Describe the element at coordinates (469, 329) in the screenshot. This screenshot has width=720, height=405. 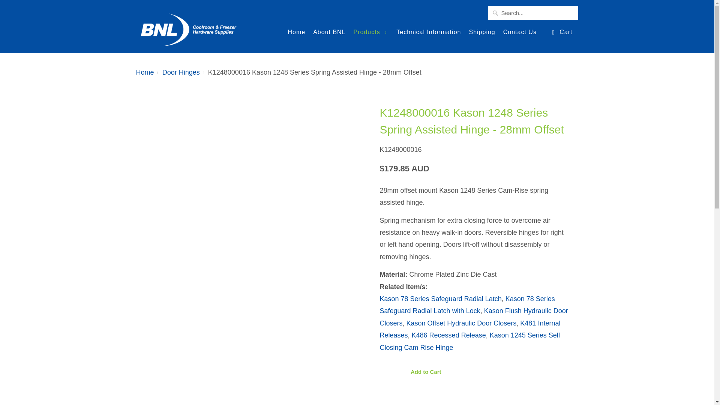
I see `K481 Kason Safety Glow Push Release` at that location.